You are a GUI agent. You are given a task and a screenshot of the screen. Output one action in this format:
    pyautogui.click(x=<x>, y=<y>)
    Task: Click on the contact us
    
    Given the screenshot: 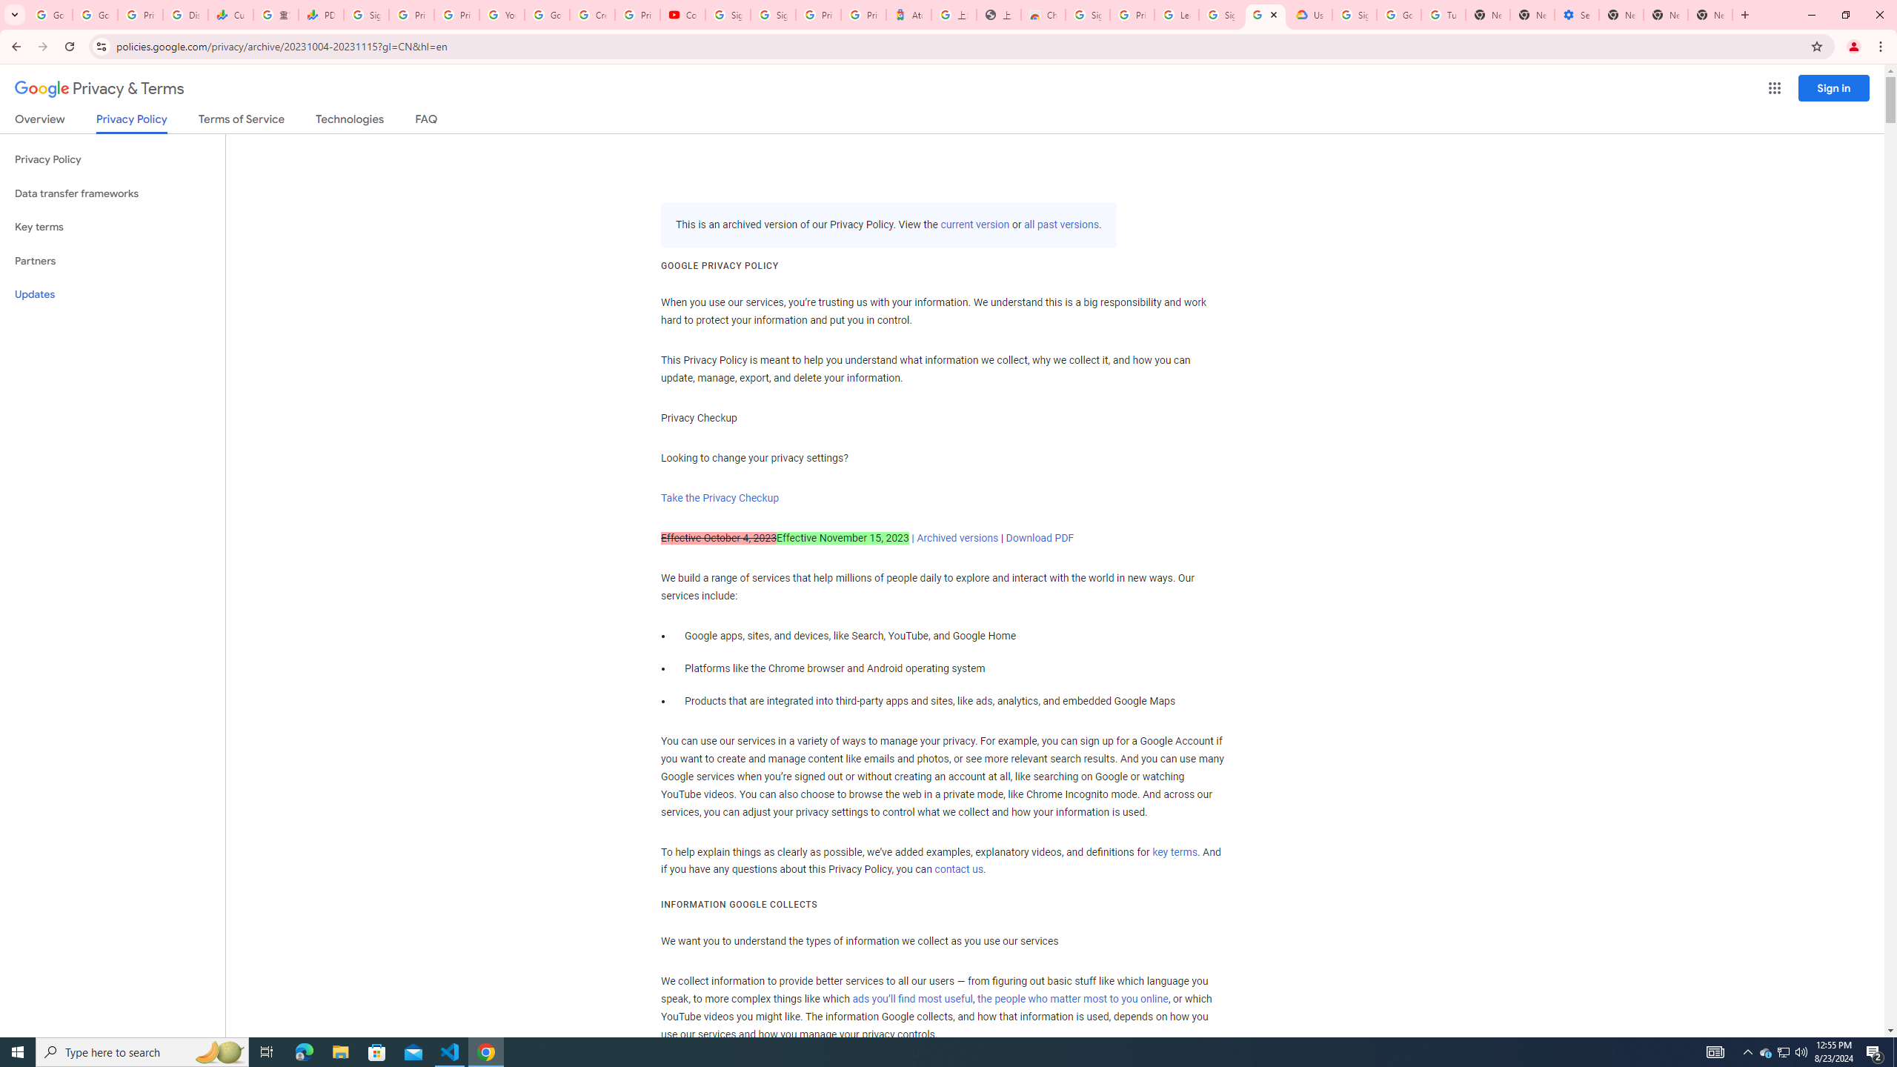 What is the action you would take?
    pyautogui.click(x=959, y=870)
    